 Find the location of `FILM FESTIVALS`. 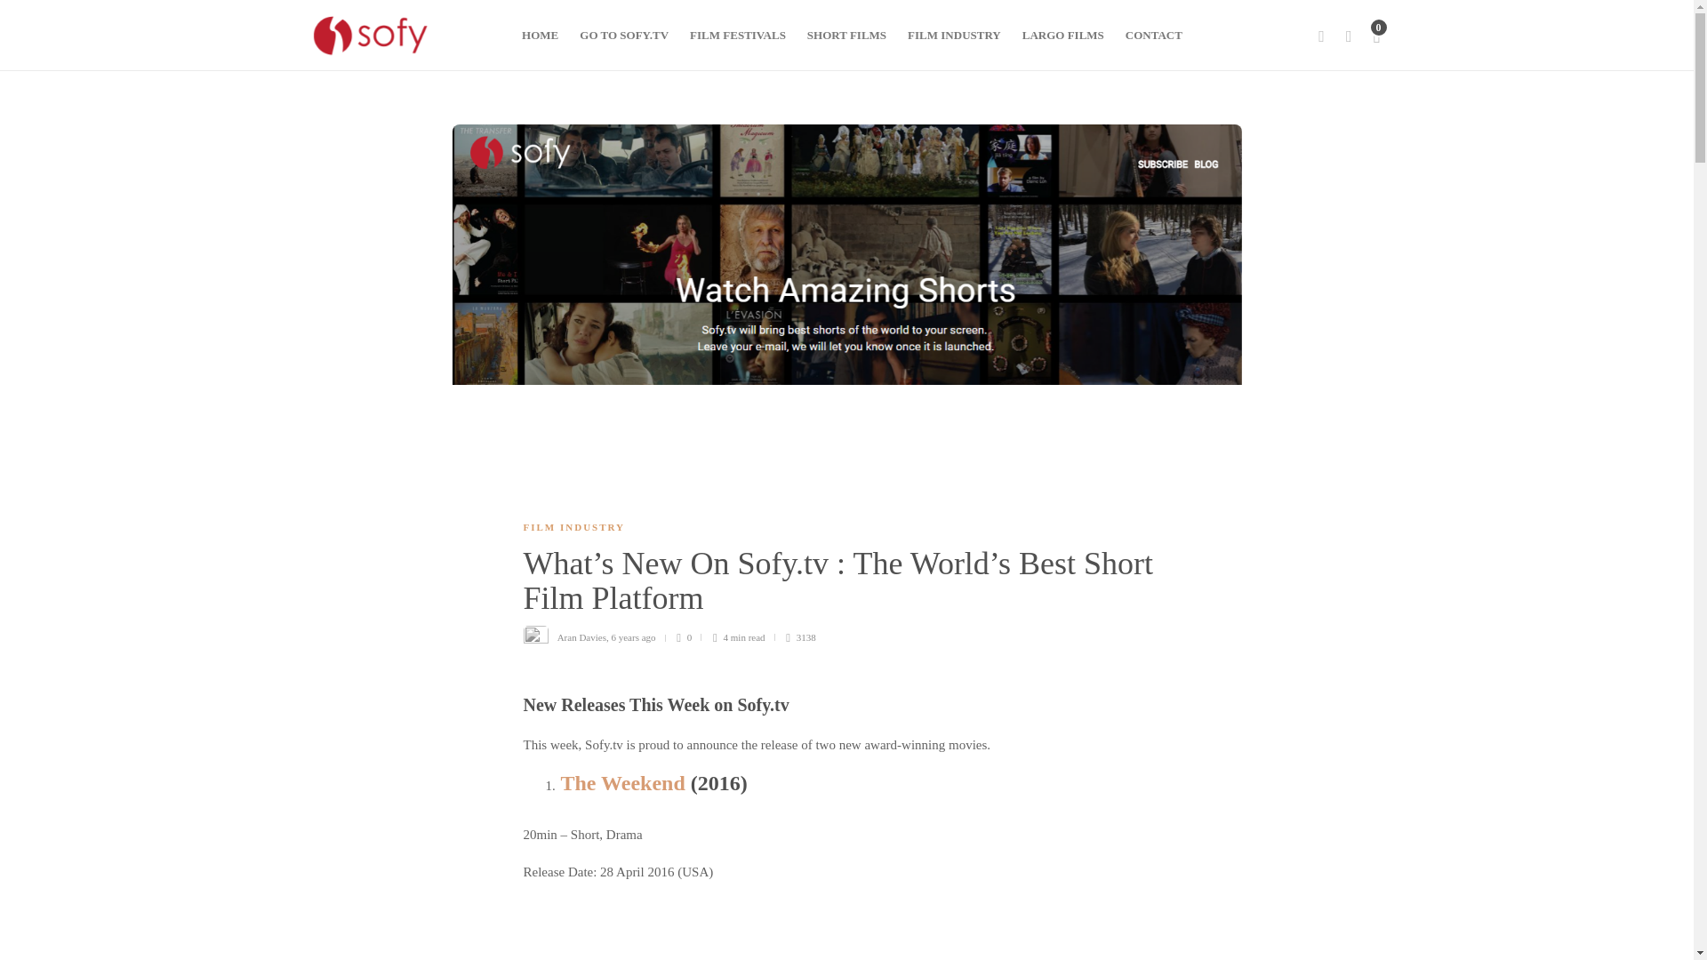

FILM FESTIVALS is located at coordinates (737, 36).